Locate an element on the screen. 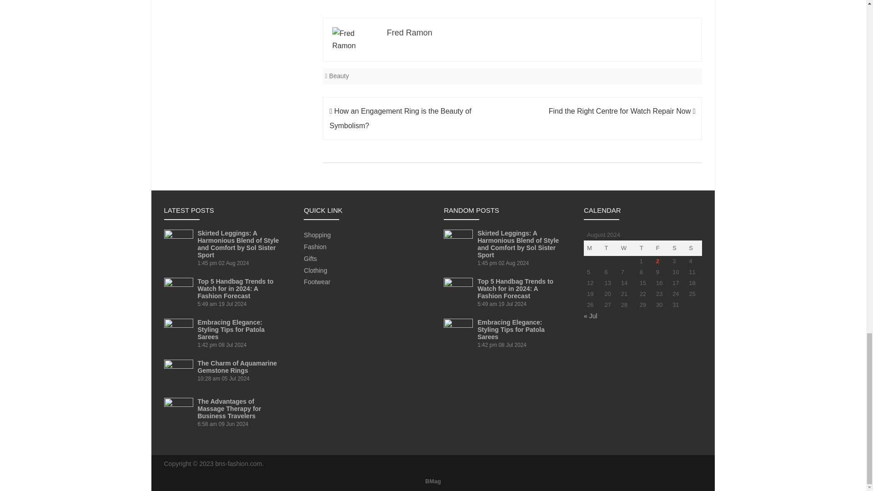  Tuesday is located at coordinates (609, 248).